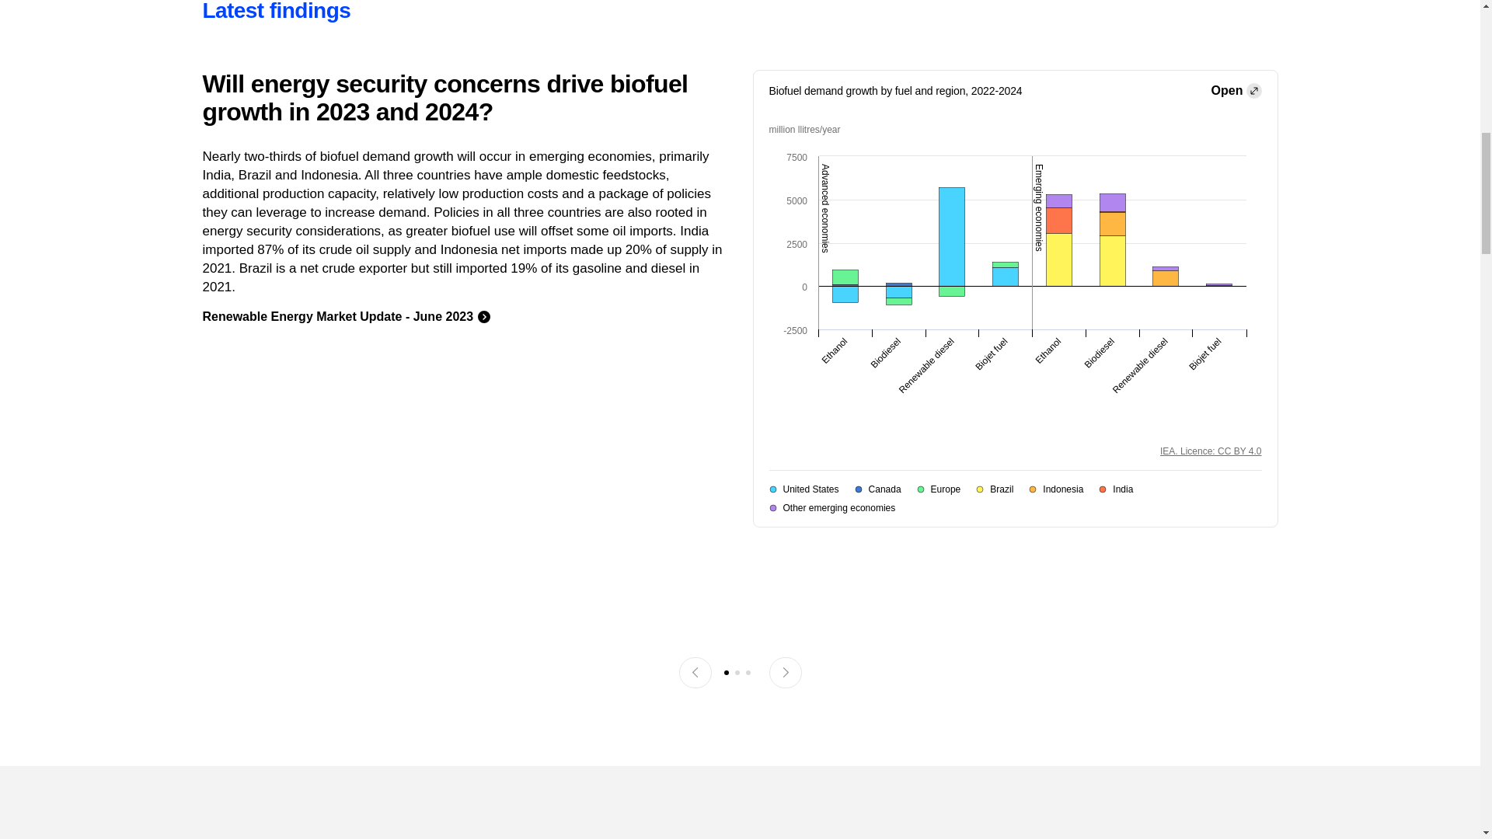  I want to click on Next slide, so click(785, 673).